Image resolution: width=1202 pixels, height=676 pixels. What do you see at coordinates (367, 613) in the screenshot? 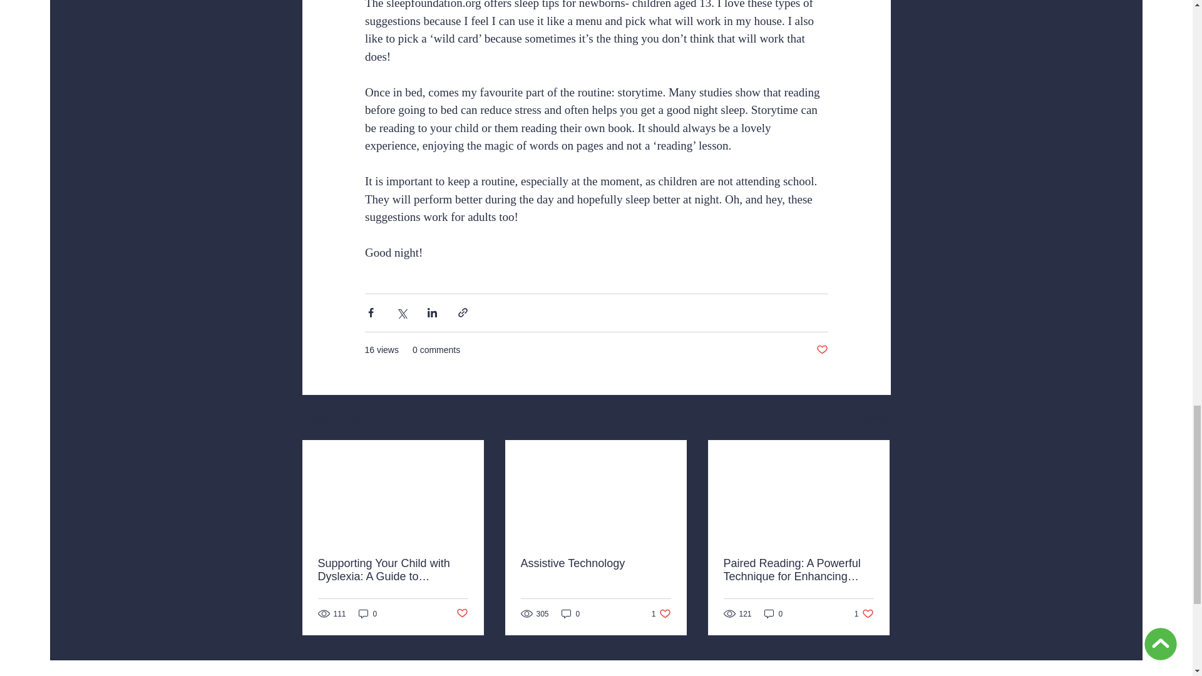
I see `0` at bounding box center [367, 613].